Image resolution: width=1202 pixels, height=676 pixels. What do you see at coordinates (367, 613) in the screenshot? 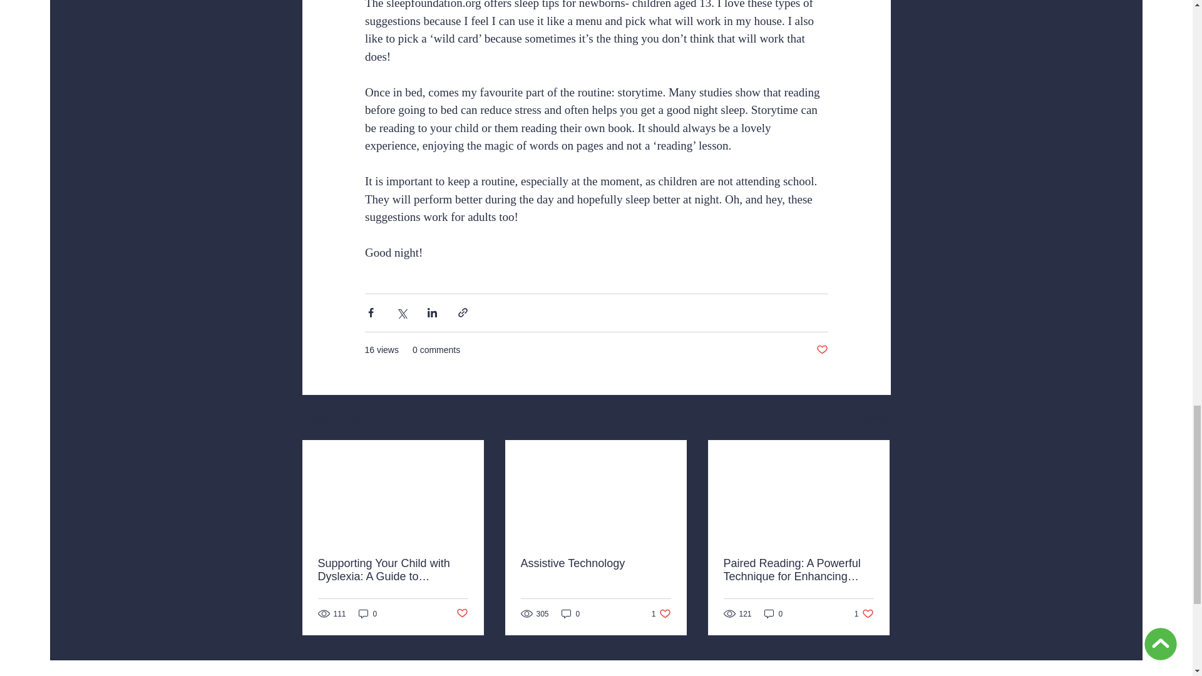
I see `0` at bounding box center [367, 613].